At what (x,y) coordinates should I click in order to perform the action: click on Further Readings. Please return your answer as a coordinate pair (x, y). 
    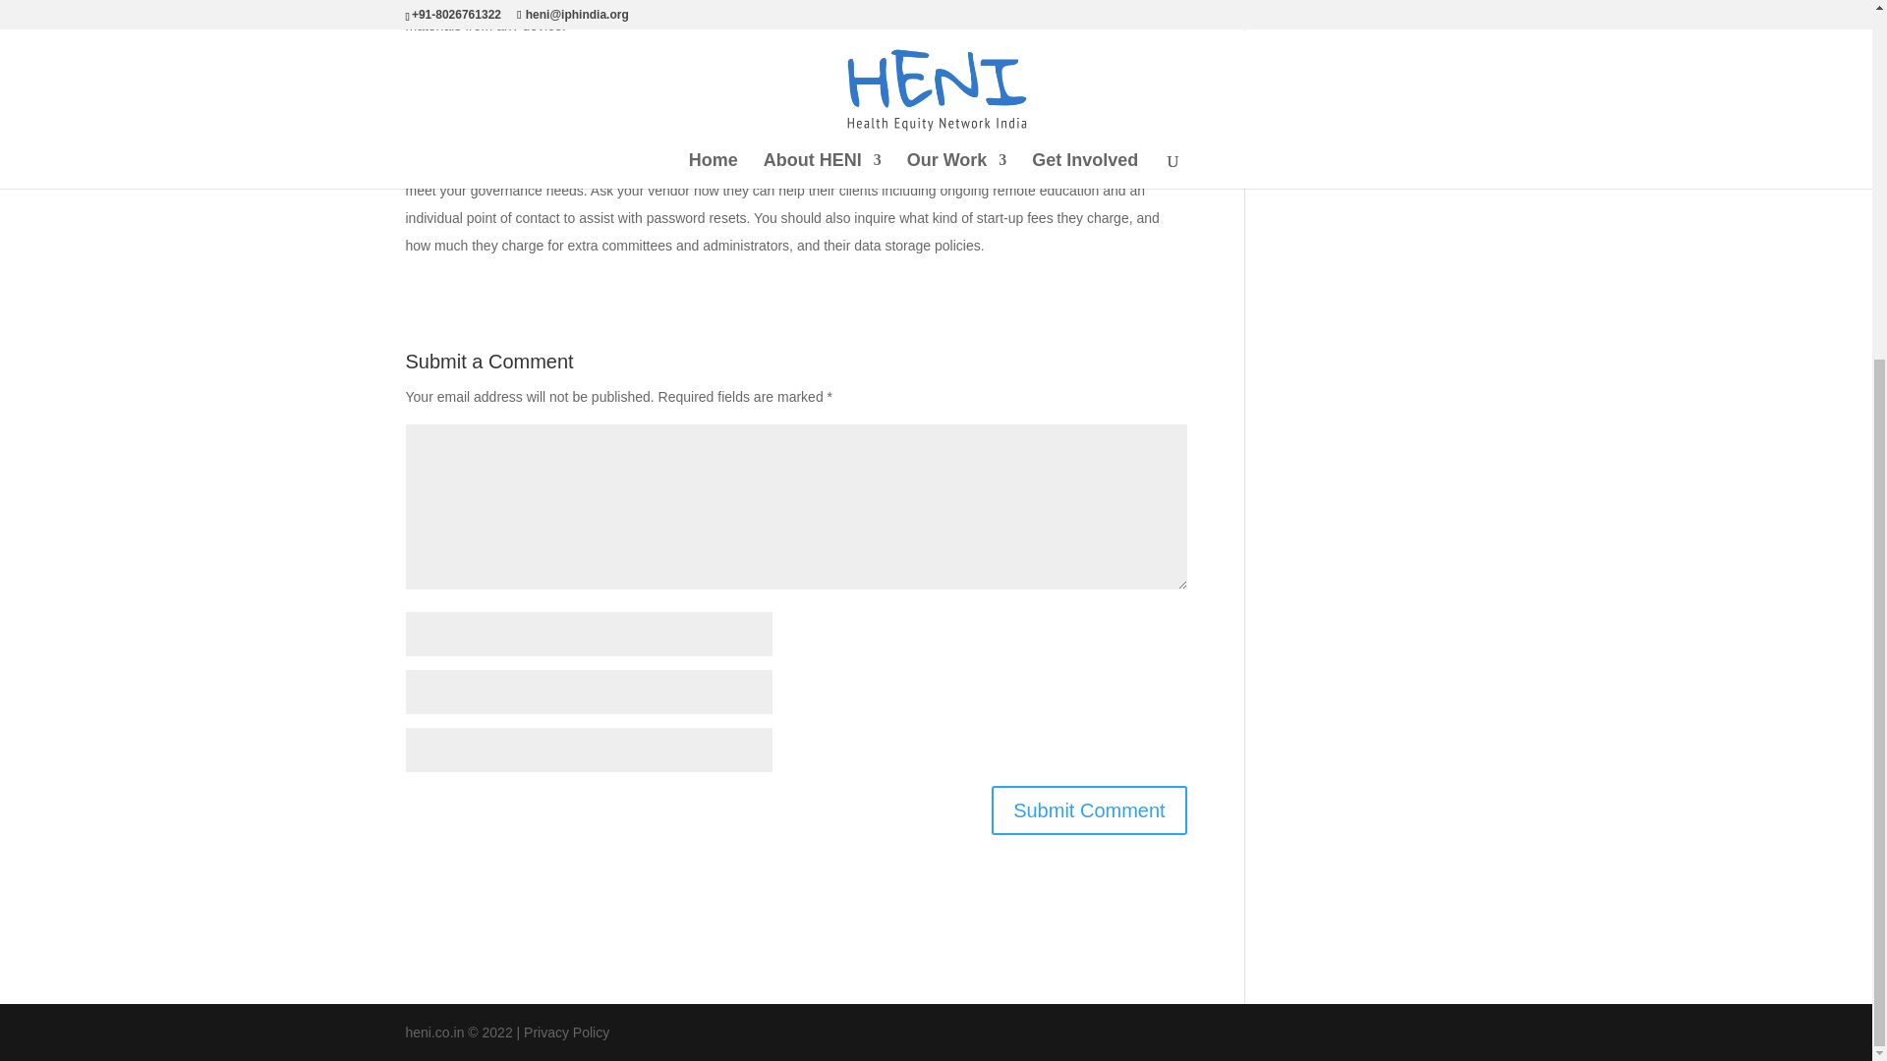
    Looking at the image, I should click on (1328, 47).